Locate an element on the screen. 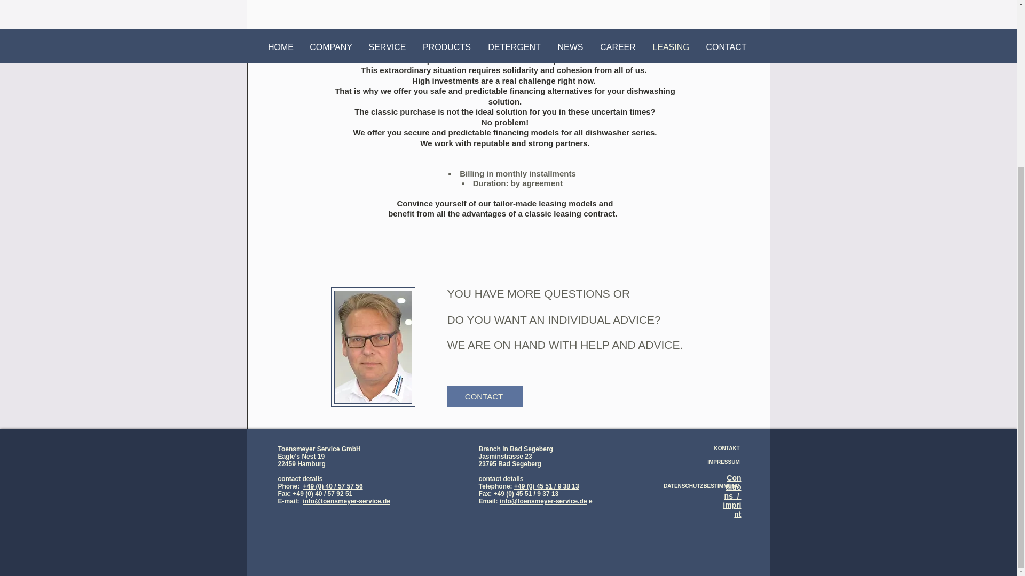 The width and height of the screenshot is (1025, 576). DATENSCHUTZBESTIMMUNG  is located at coordinates (702, 486).